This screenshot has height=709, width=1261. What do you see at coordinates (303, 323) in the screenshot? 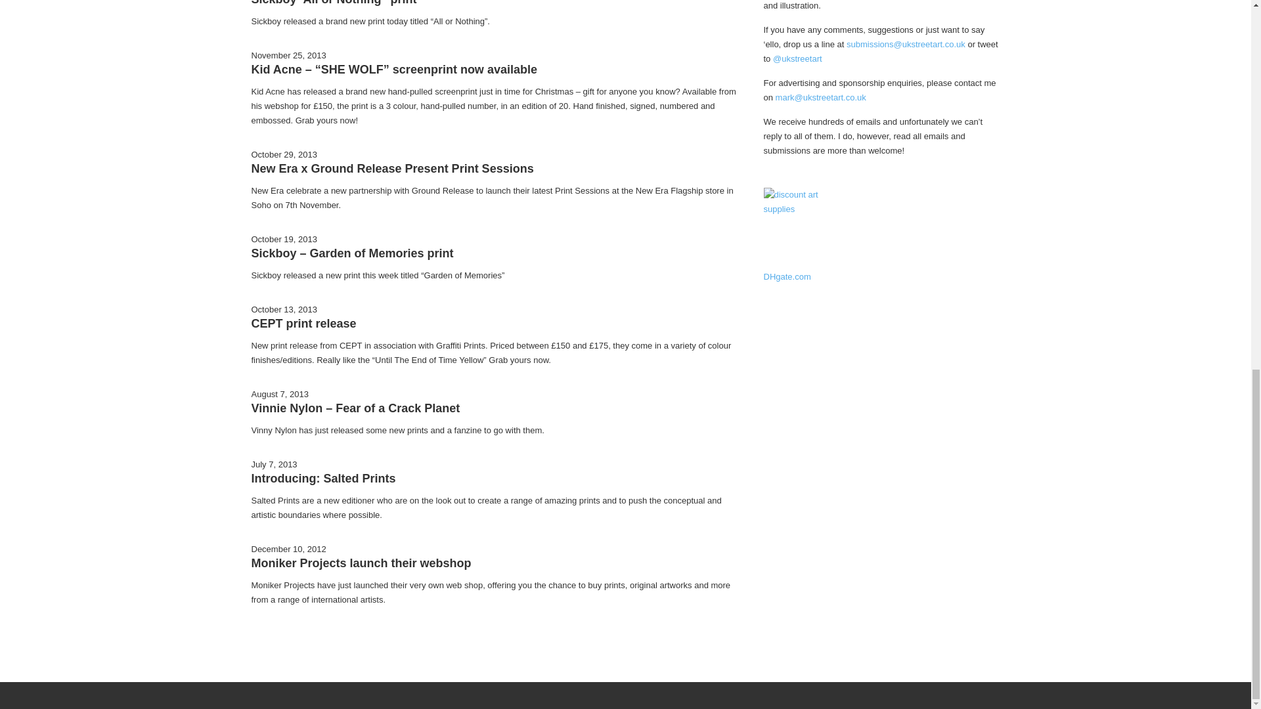
I see `CEPT print release` at bounding box center [303, 323].